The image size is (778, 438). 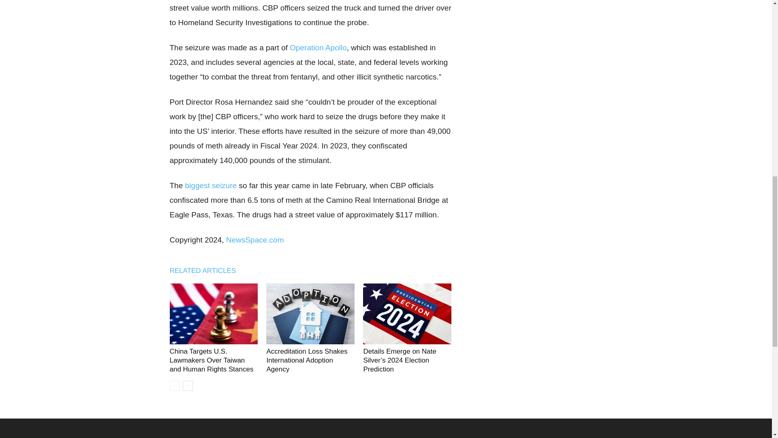 What do you see at coordinates (211, 185) in the screenshot?
I see `biggest seizure` at bounding box center [211, 185].